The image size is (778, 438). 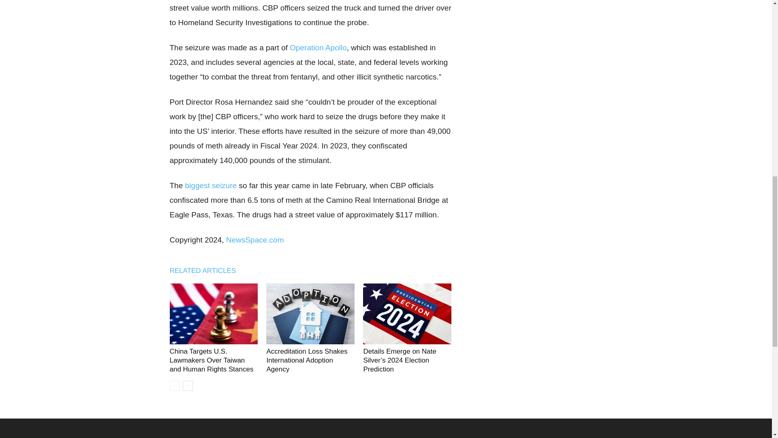 What do you see at coordinates (211, 185) in the screenshot?
I see `biggest seizure` at bounding box center [211, 185].